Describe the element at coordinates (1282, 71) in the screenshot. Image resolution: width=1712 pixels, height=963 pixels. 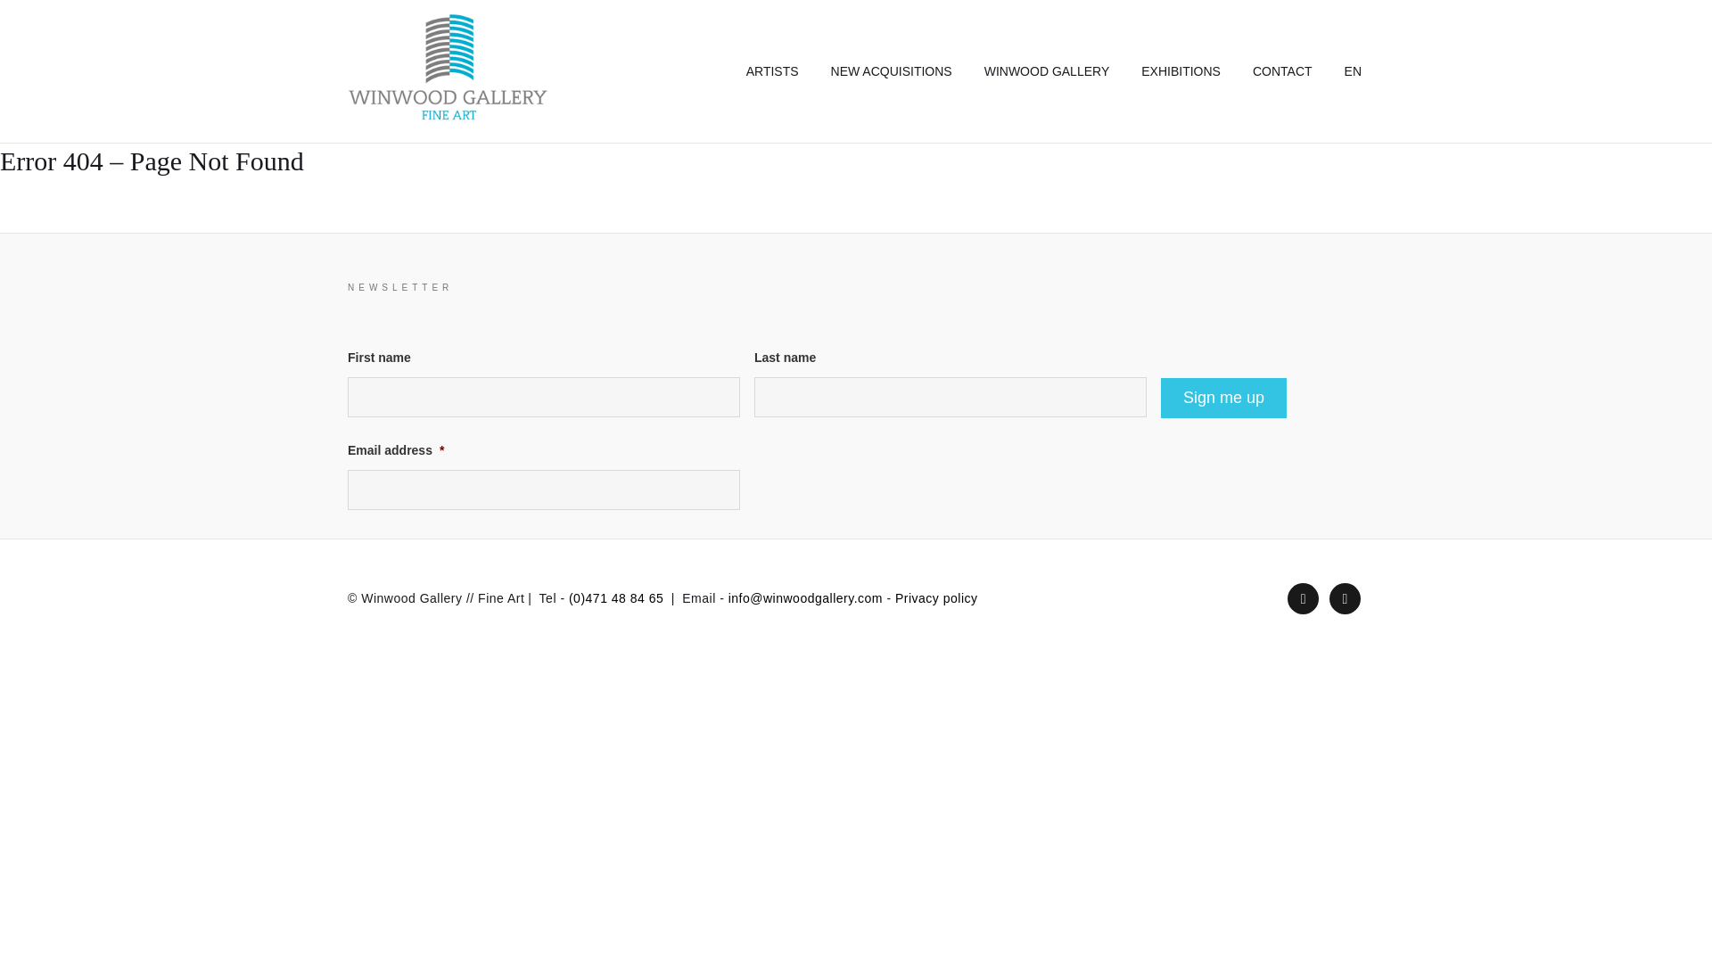
I see `CONTACT` at that location.